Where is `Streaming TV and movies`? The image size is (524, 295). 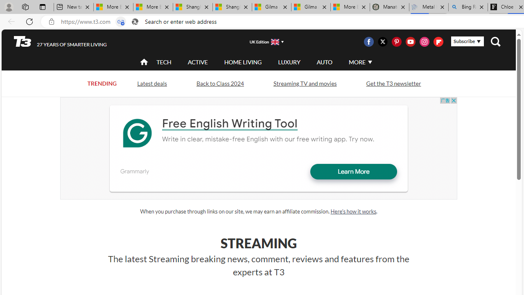 Streaming TV and movies is located at coordinates (305, 83).